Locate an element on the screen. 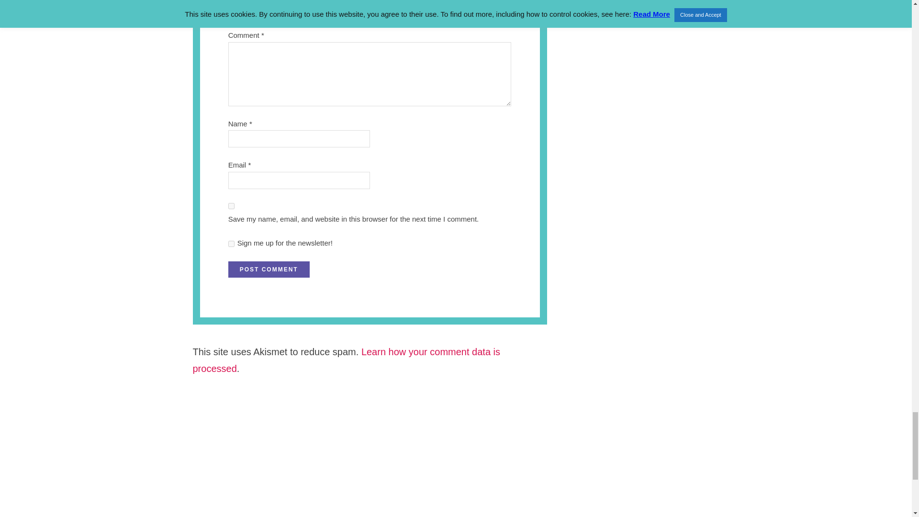 This screenshot has height=517, width=919. Post Comment is located at coordinates (269, 269).